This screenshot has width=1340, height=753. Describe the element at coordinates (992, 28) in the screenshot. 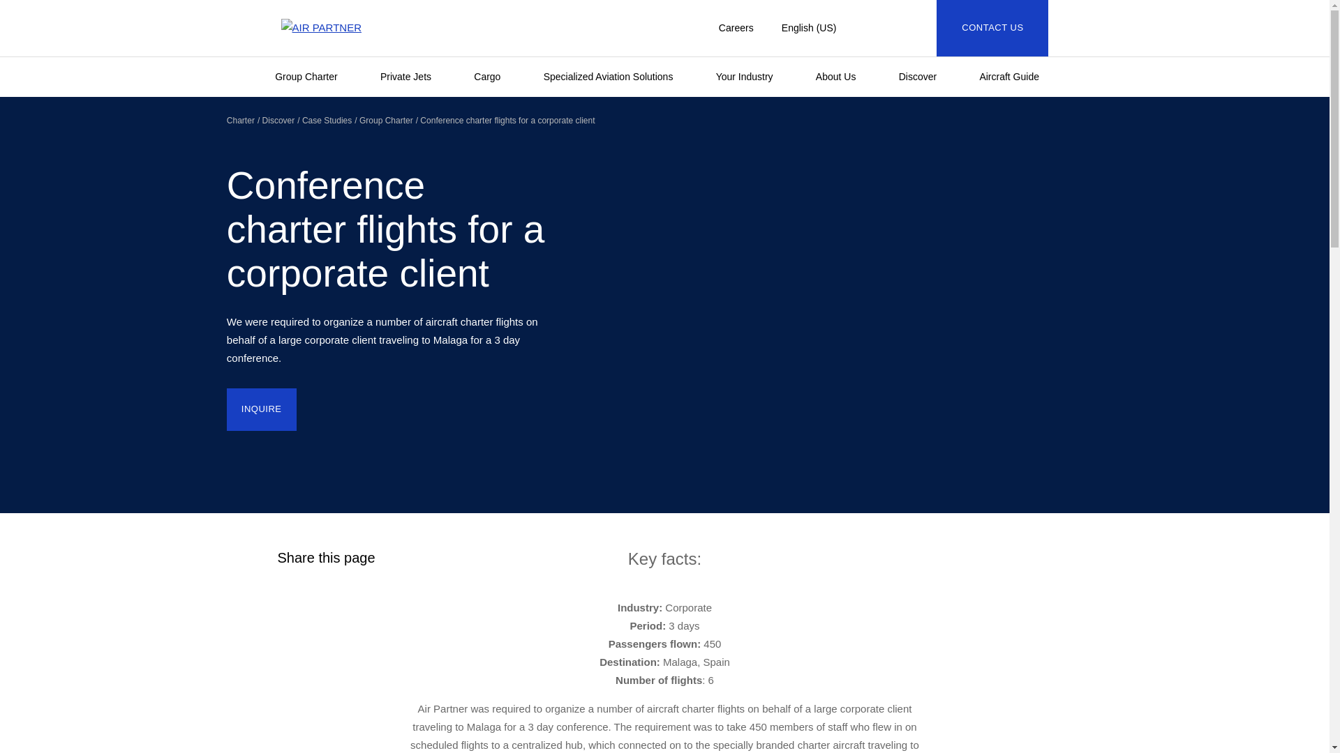

I see `CONTACT US` at that location.